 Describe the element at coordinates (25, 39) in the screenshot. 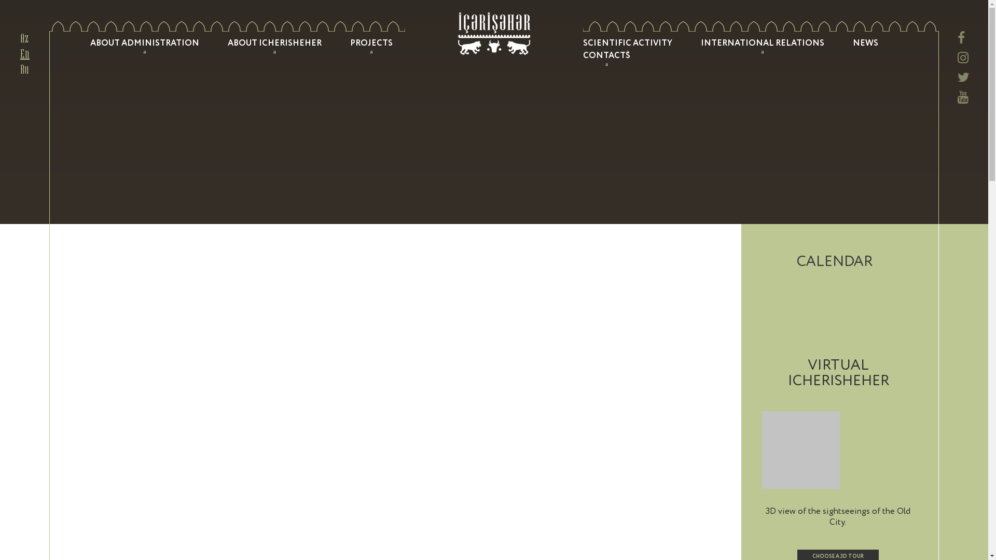

I see `Az` at that location.